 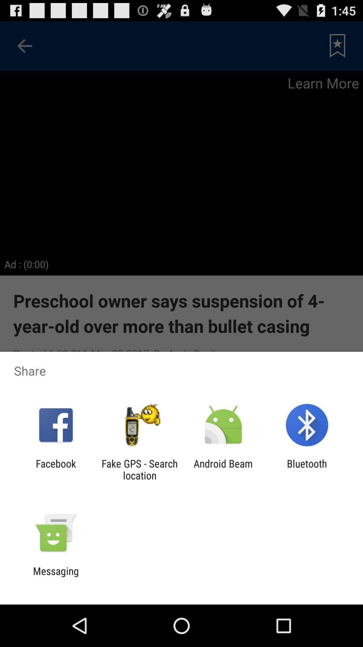 What do you see at coordinates (56, 469) in the screenshot?
I see `flip to facebook icon` at bounding box center [56, 469].